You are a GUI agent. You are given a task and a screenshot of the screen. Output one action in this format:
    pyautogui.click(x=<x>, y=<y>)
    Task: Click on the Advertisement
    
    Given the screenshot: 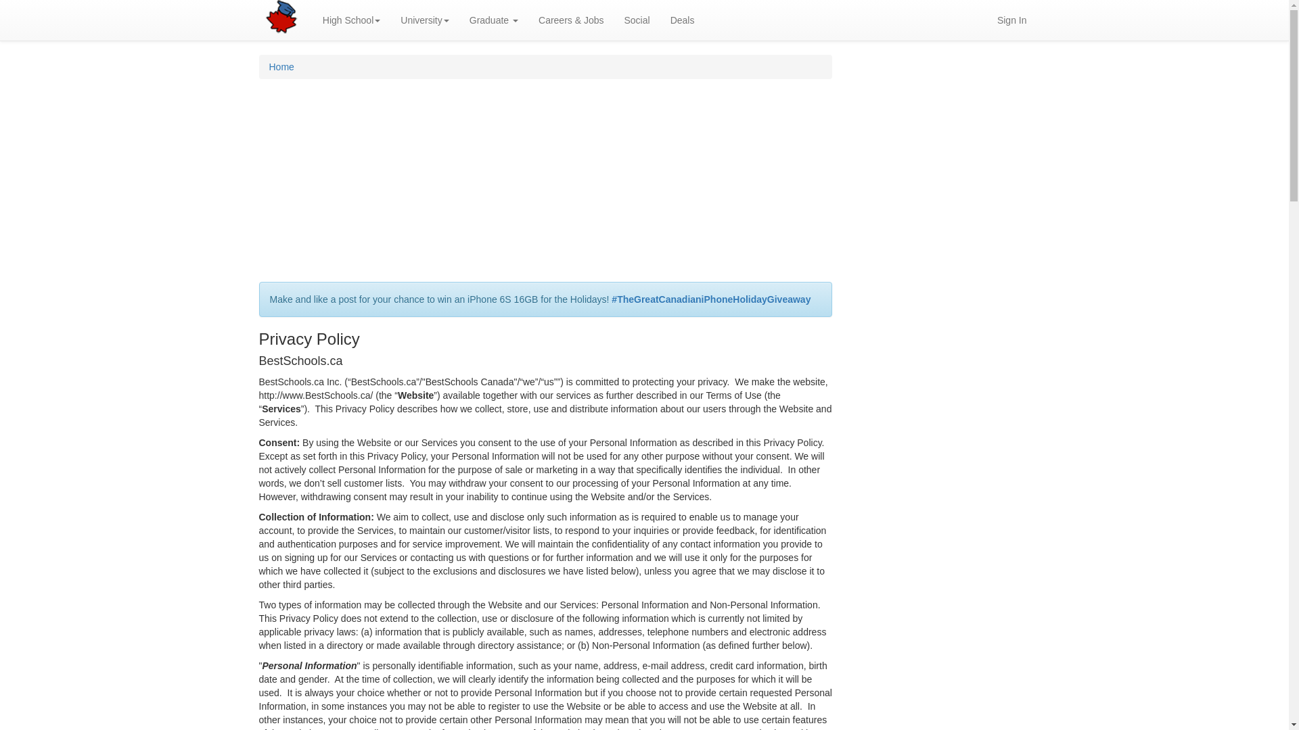 What is the action you would take?
    pyautogui.click(x=545, y=187)
    